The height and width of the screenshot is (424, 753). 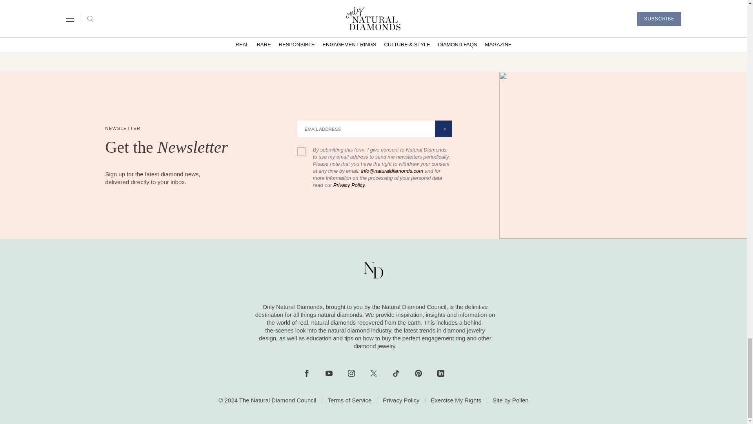 What do you see at coordinates (138, 15) in the screenshot?
I see `Diamond Stud Earrings For Every Day` at bounding box center [138, 15].